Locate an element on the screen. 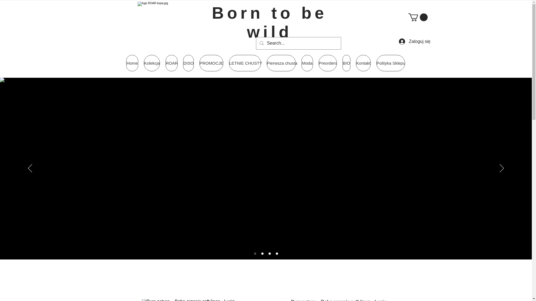 The height and width of the screenshot is (301, 536). Moda is located at coordinates (307, 63).